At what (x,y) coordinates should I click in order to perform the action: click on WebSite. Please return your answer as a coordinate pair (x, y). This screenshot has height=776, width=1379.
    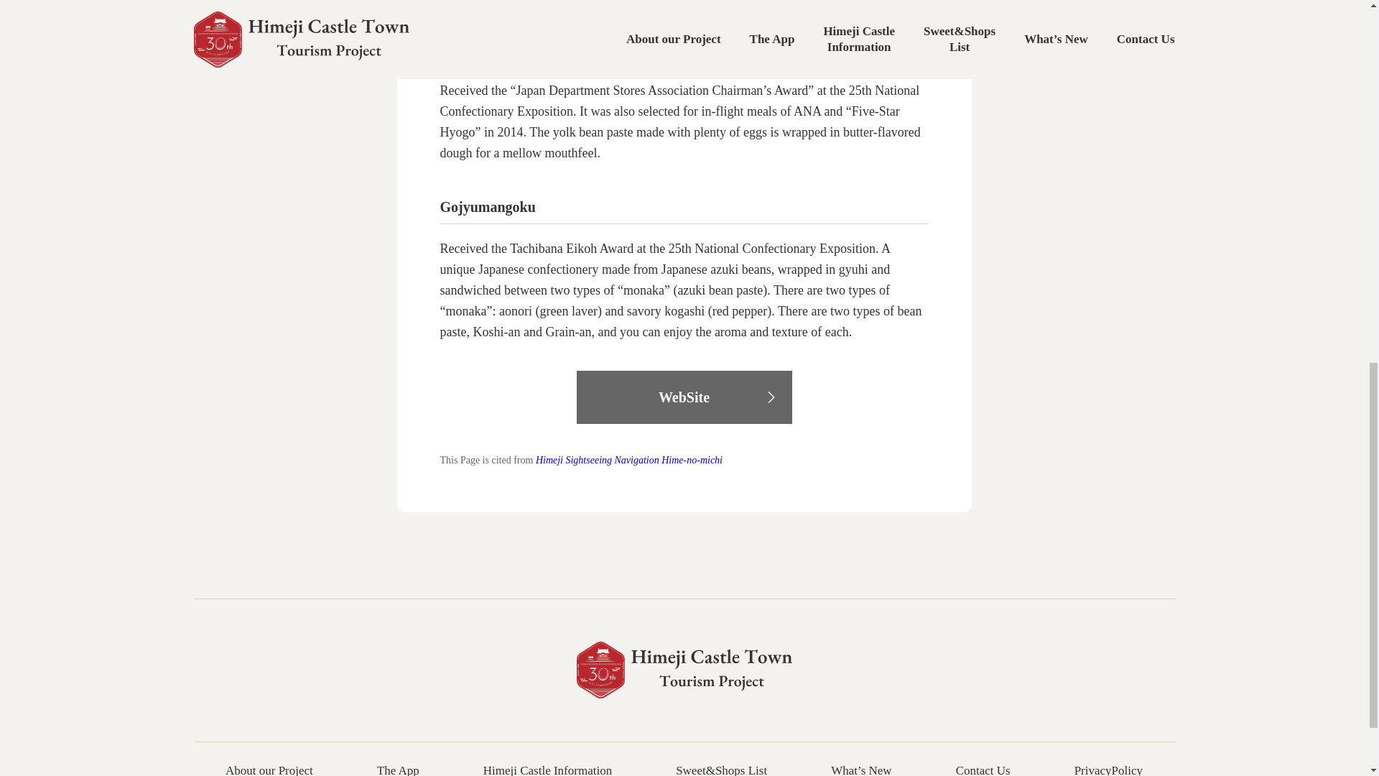
    Looking at the image, I should click on (684, 397).